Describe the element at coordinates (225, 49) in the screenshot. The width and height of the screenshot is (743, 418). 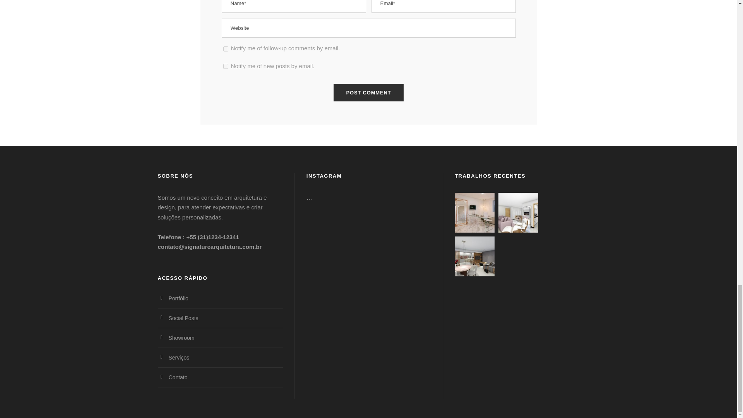
I see `subscribe` at that location.